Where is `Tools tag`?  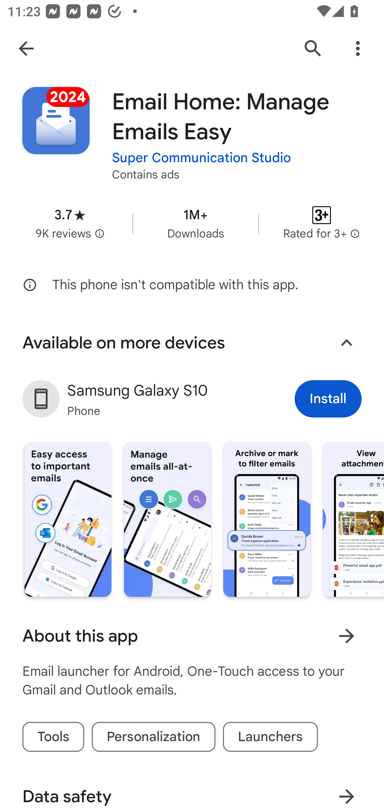
Tools tag is located at coordinates (53, 737).